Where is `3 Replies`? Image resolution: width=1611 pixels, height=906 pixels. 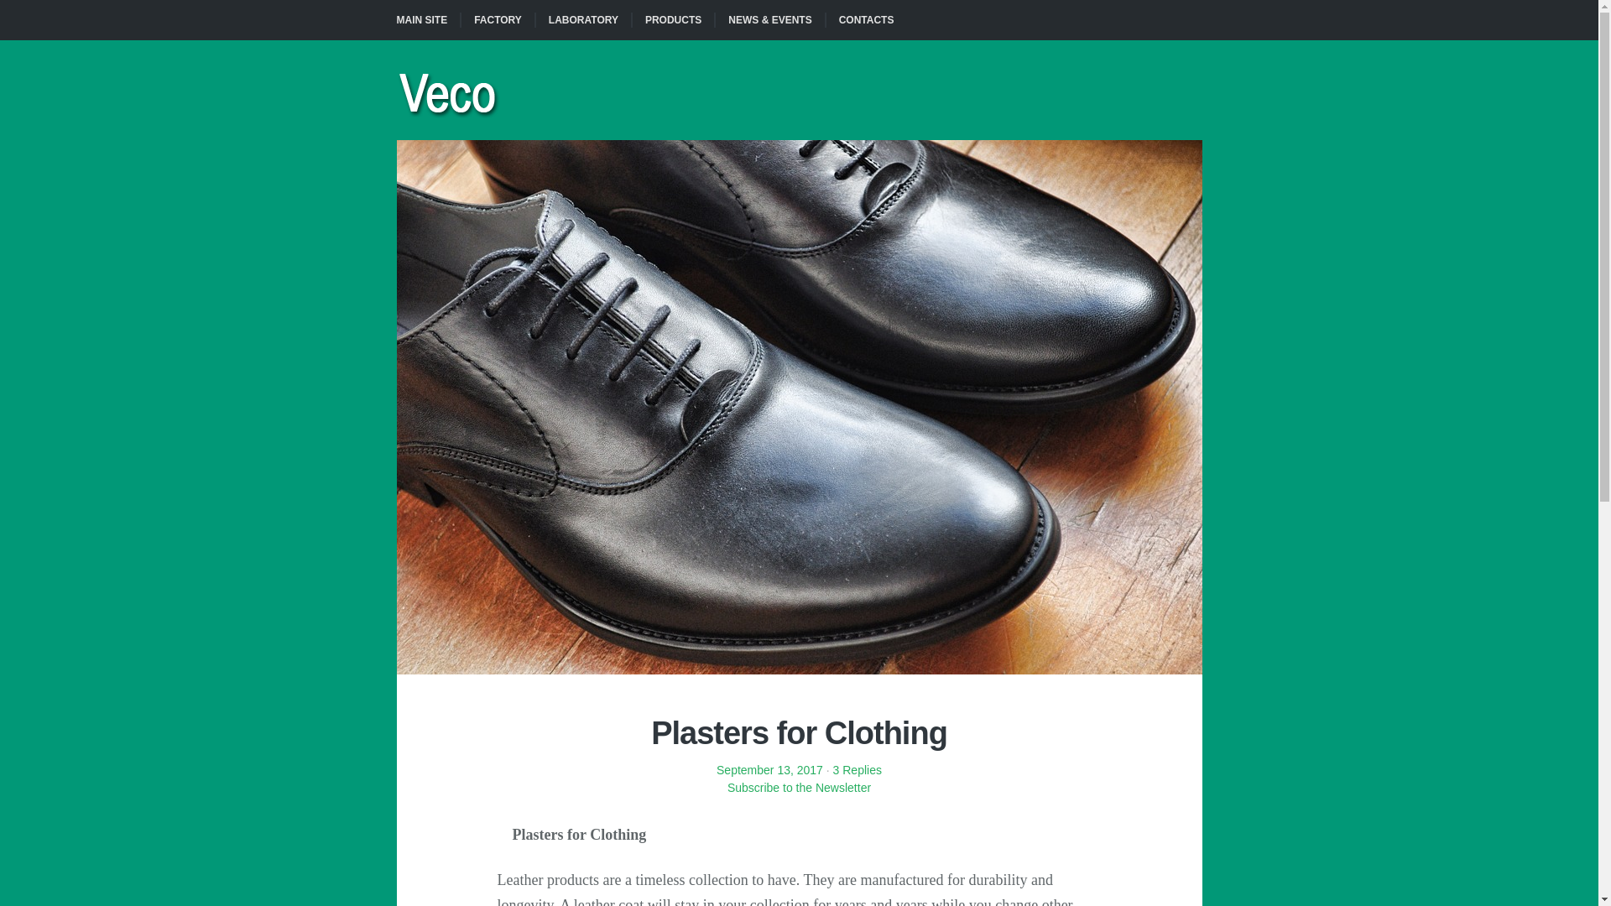
3 Replies is located at coordinates (857, 770).